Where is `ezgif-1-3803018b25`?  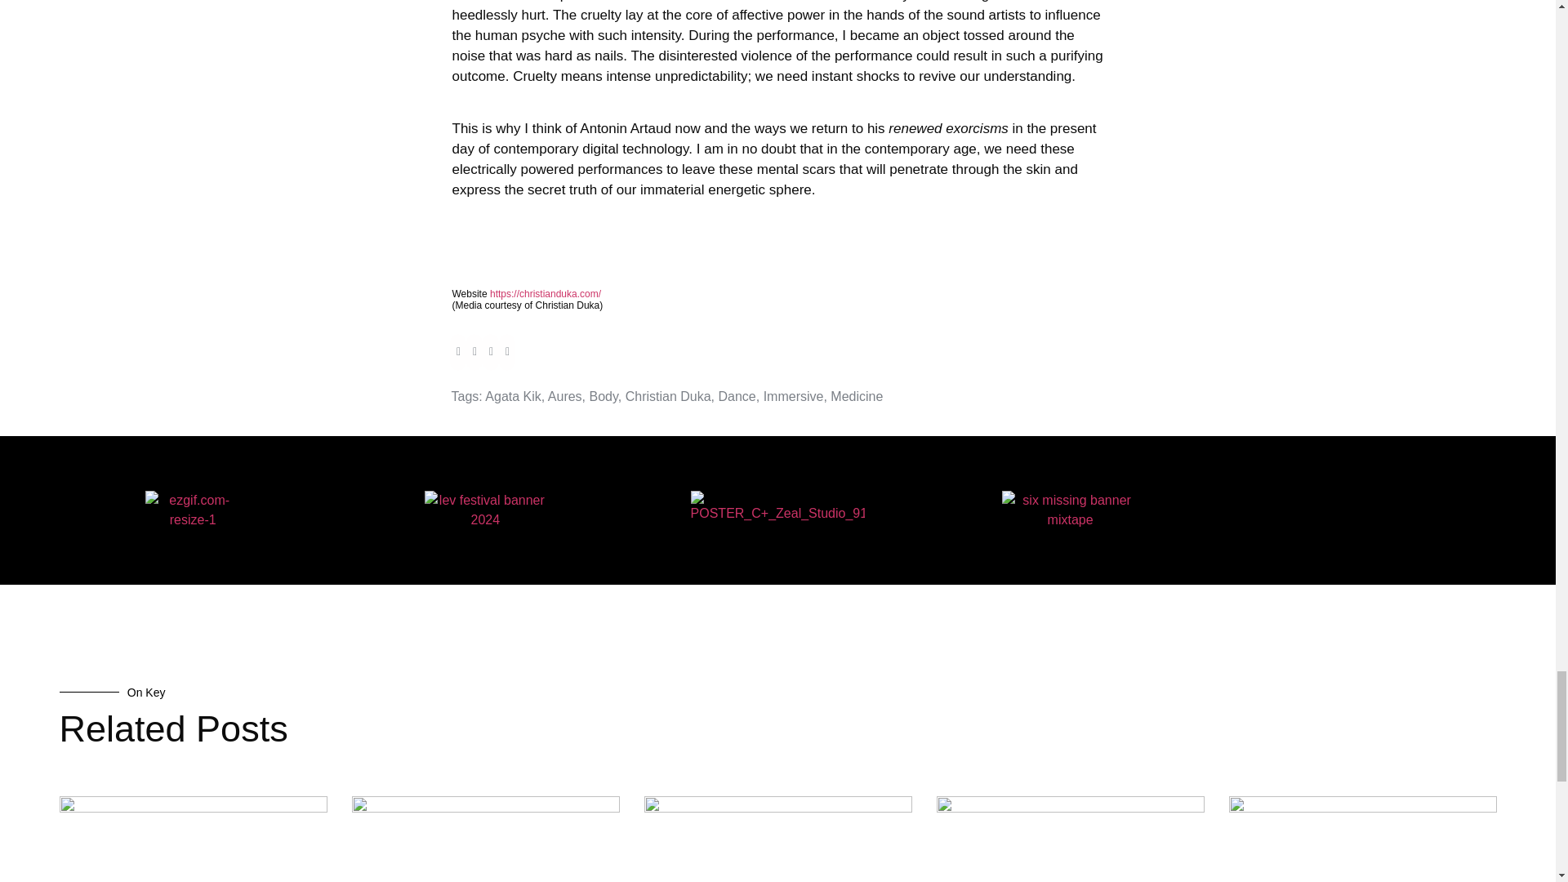
ezgif-1-3803018b25 is located at coordinates (485, 510).